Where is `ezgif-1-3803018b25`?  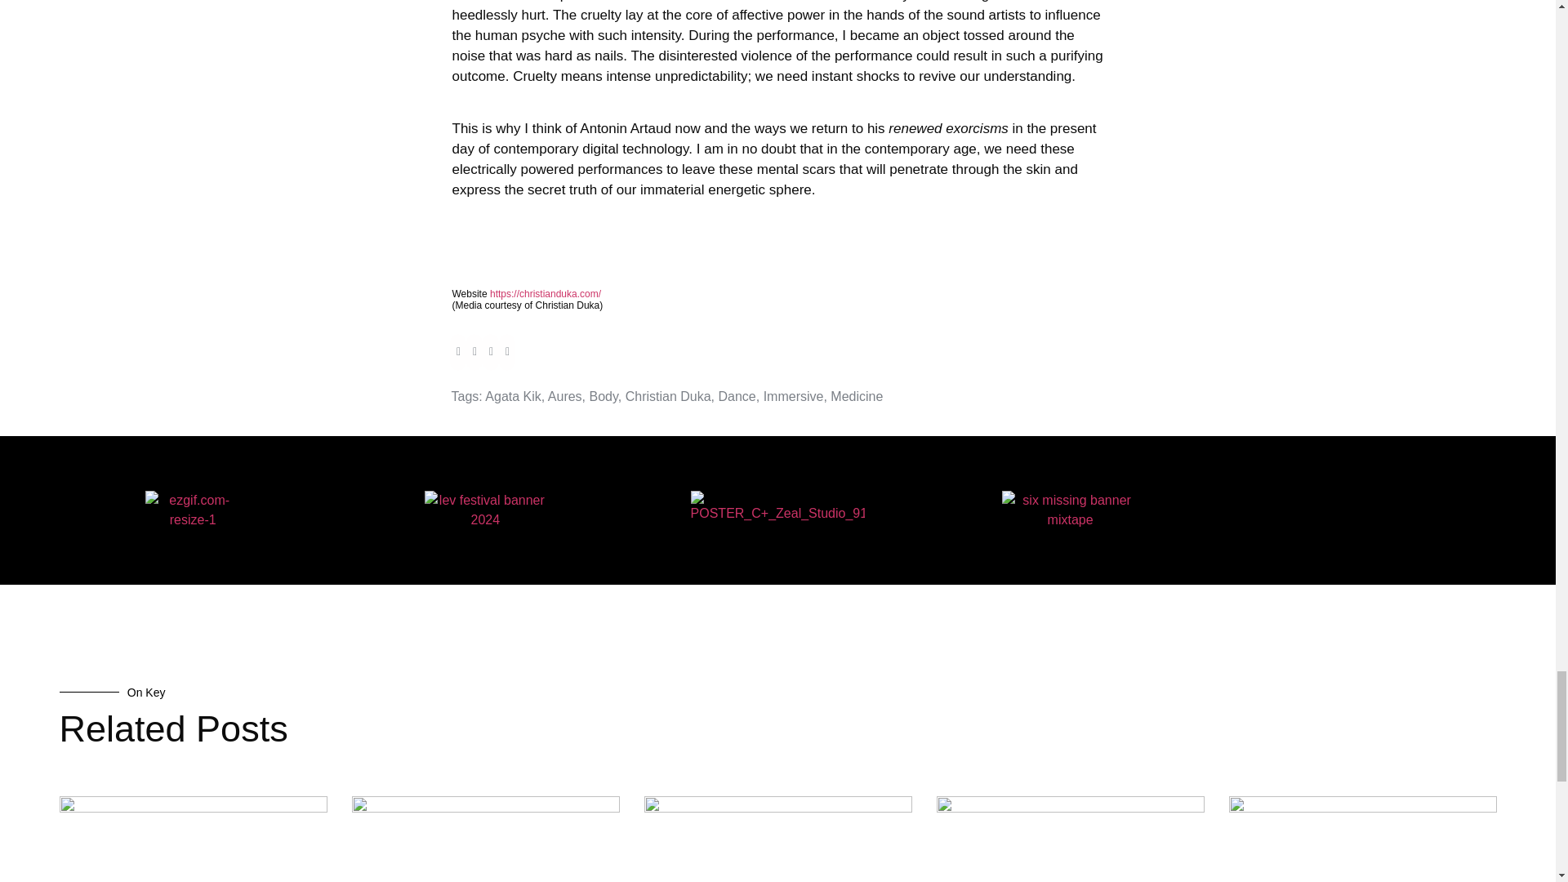
ezgif-1-3803018b25 is located at coordinates (485, 510).